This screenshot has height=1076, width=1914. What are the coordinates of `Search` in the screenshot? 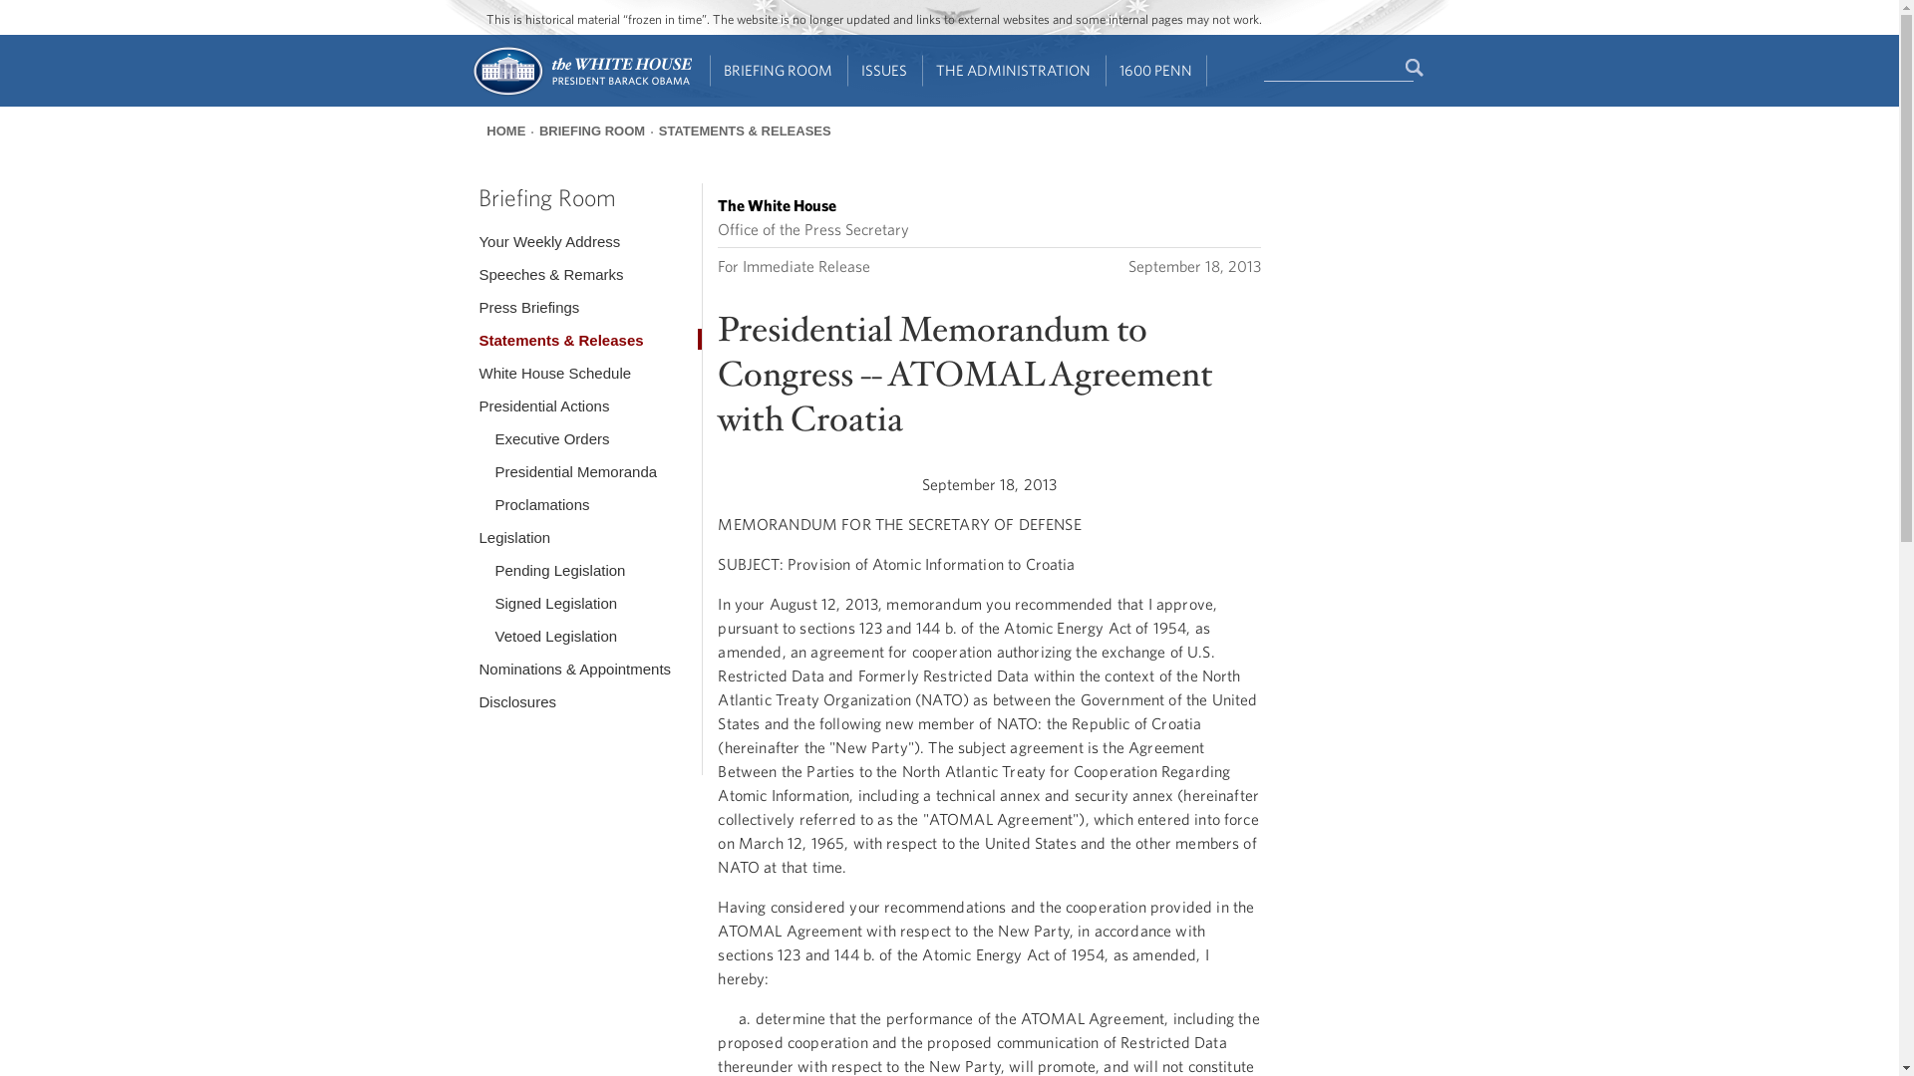 It's located at (1416, 68).